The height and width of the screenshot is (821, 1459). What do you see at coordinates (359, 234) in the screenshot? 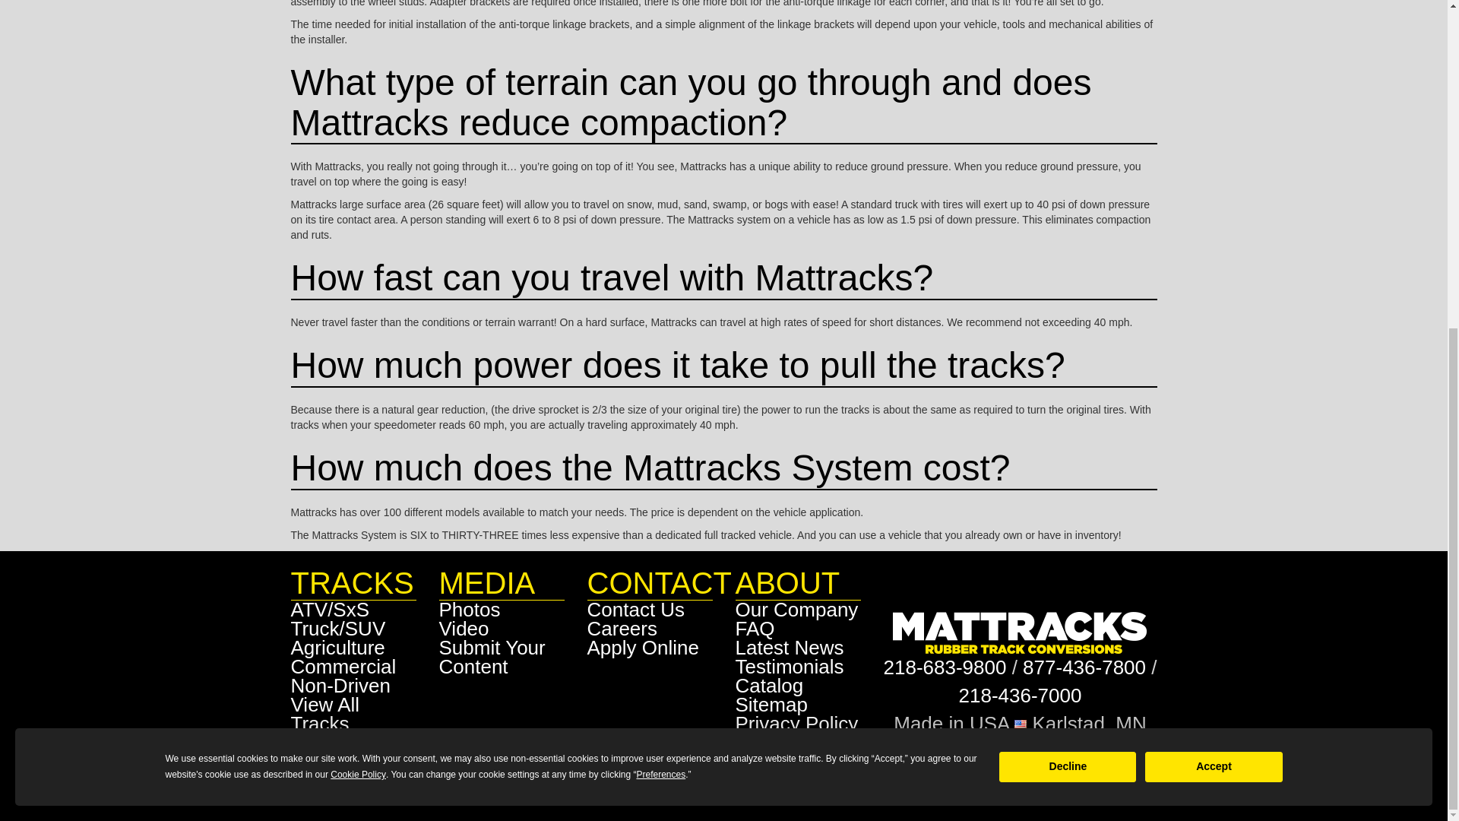
I see `Cookie Policy` at bounding box center [359, 234].